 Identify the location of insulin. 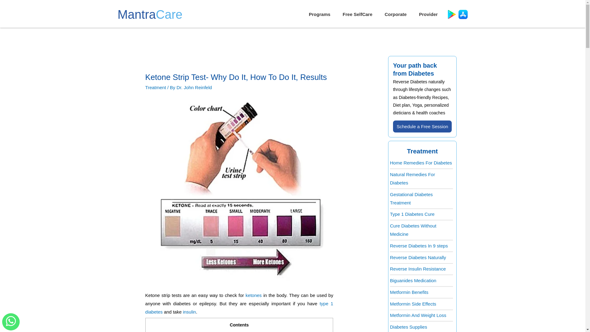
(189, 312).